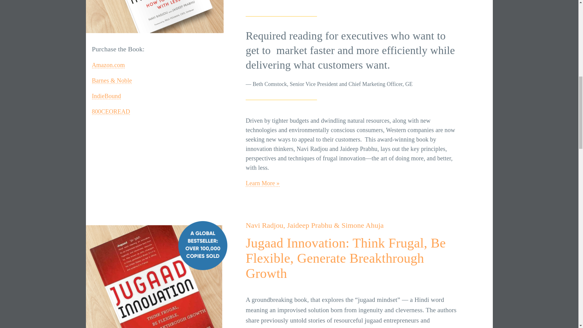  I want to click on 800CEOREAD, so click(111, 112).